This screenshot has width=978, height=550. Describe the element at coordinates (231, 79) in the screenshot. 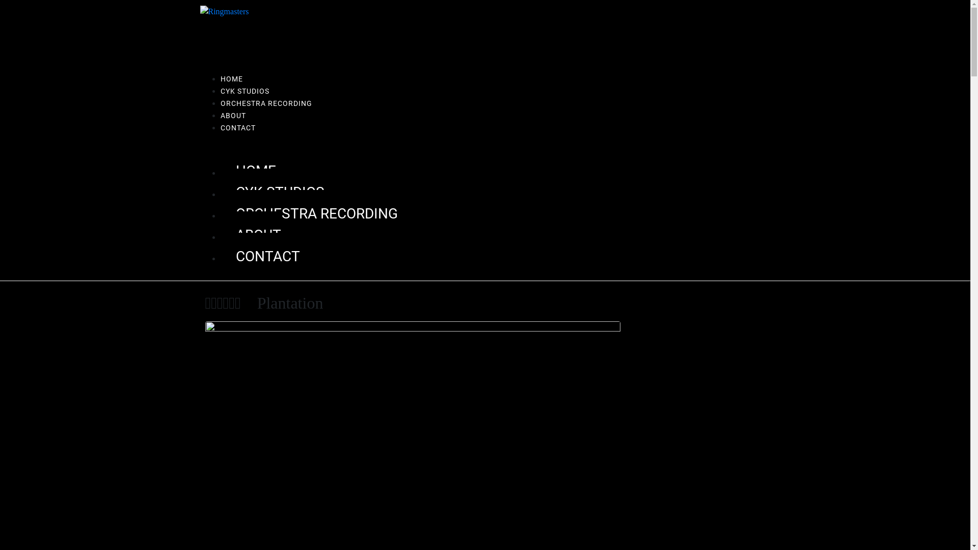

I see `HOME` at that location.